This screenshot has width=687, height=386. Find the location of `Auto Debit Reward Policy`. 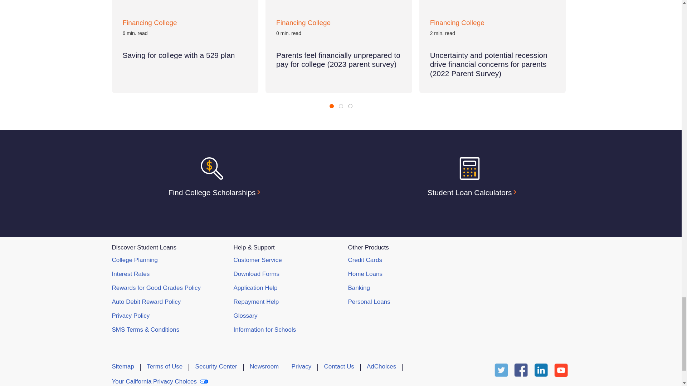

Auto Debit Reward Policy is located at coordinates (146, 302).